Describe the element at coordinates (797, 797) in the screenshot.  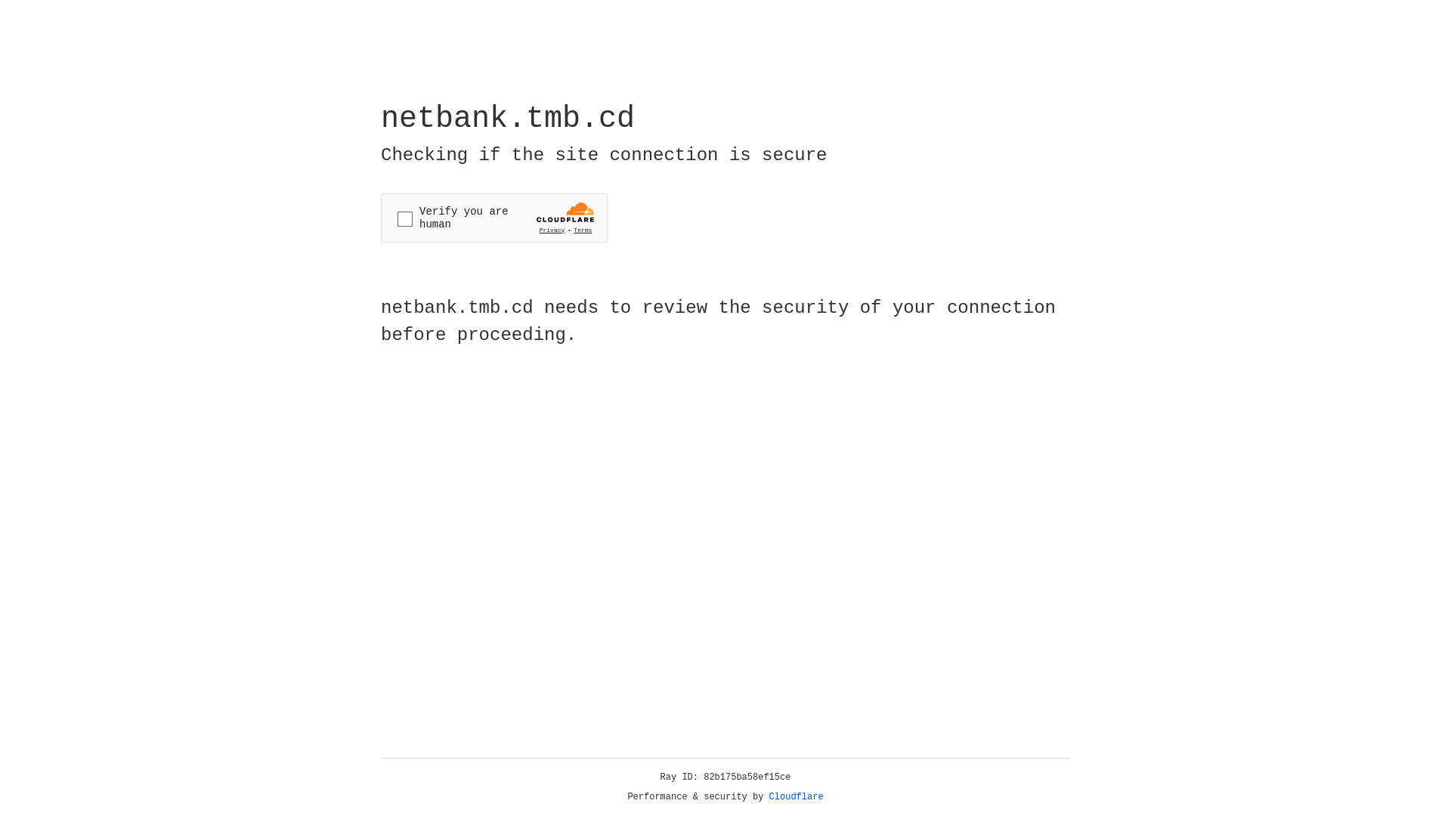
I see `Cloudflare` at that location.